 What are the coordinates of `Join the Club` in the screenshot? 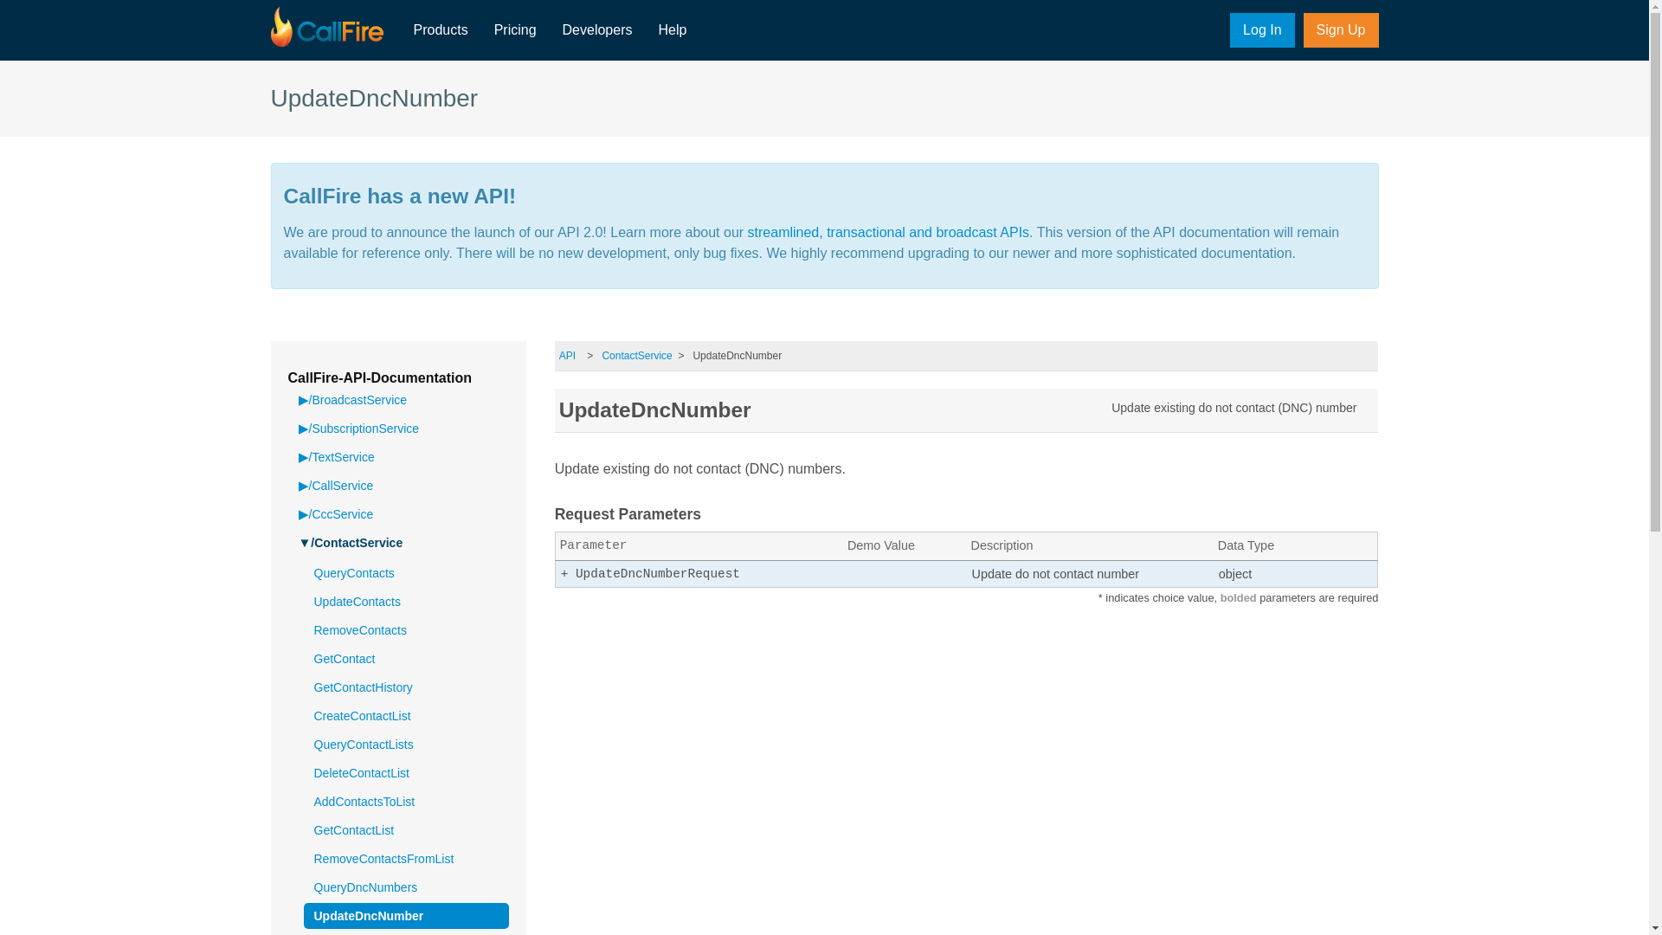 It's located at (1341, 30).